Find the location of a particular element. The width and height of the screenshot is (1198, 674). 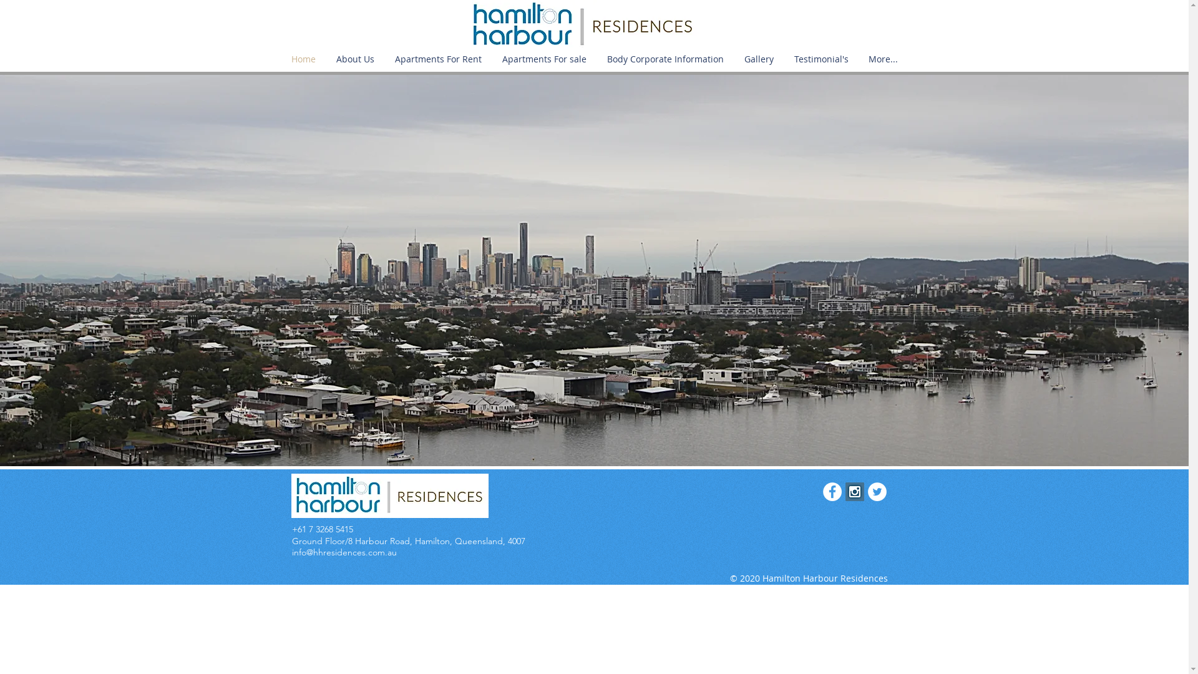

Body Corporate Information is located at coordinates (665, 59).